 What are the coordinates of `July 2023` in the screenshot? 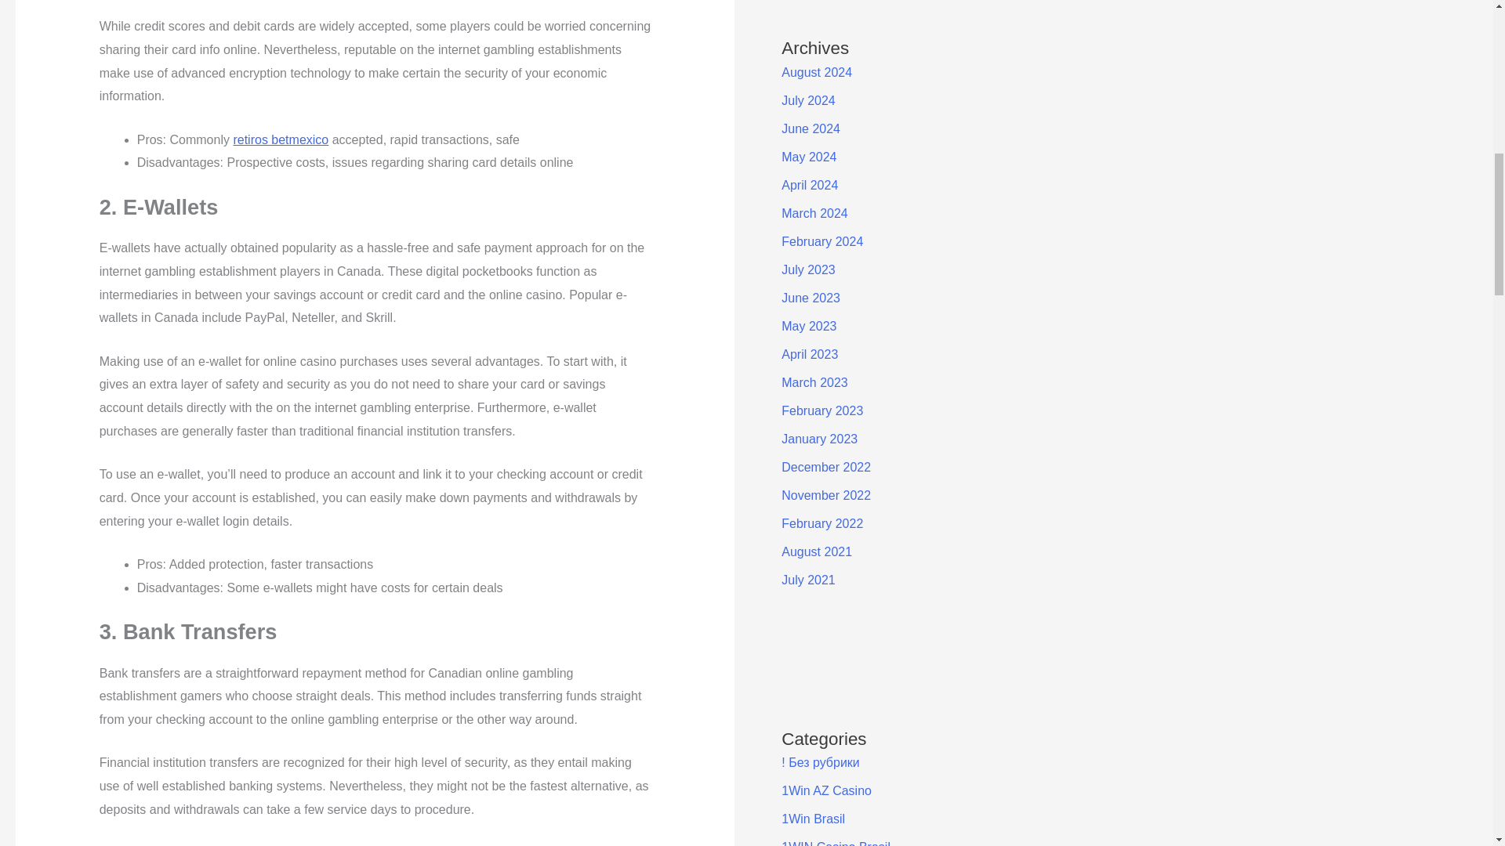 It's located at (807, 269).